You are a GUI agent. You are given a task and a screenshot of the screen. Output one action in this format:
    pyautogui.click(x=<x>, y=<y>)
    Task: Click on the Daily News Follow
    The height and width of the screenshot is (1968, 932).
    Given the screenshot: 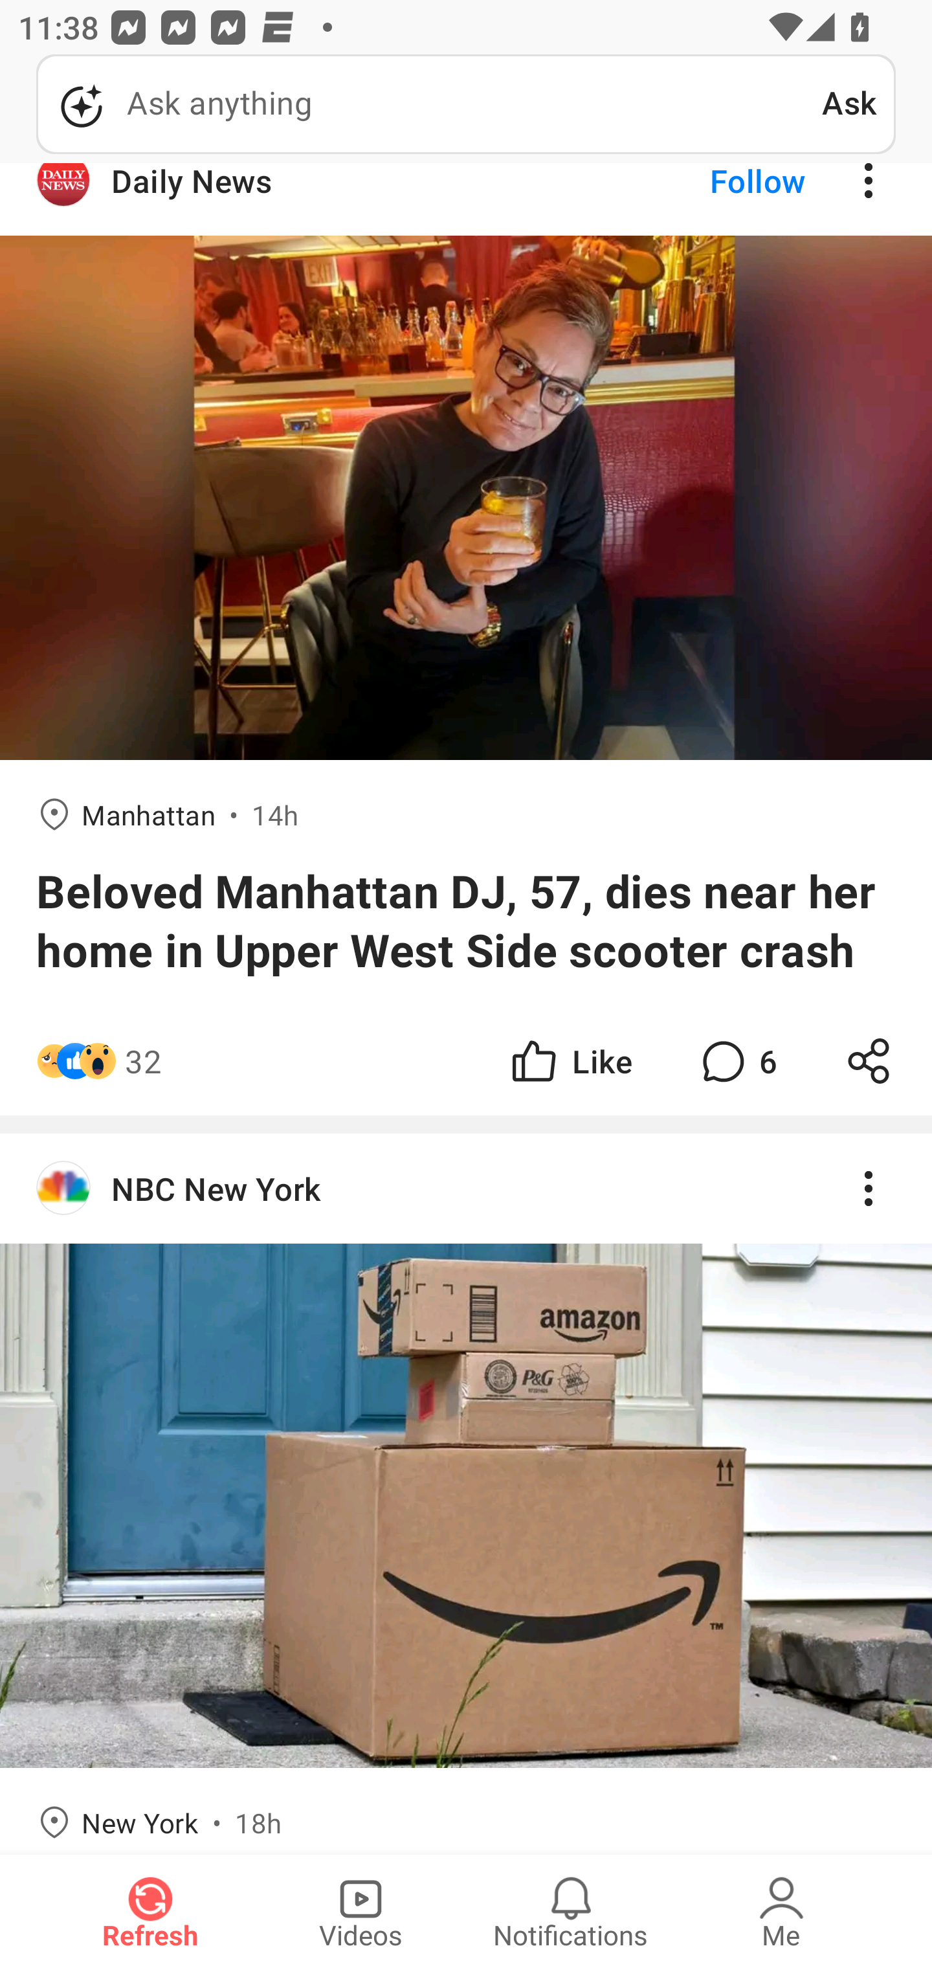 What is the action you would take?
    pyautogui.click(x=466, y=199)
    